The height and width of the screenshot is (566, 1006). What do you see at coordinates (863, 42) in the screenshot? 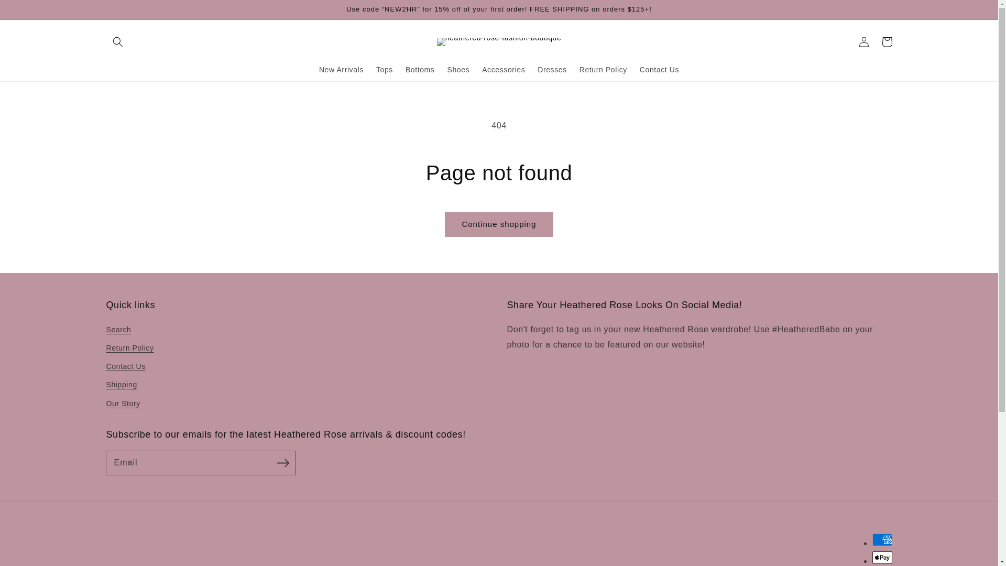
I see `Log in` at bounding box center [863, 42].